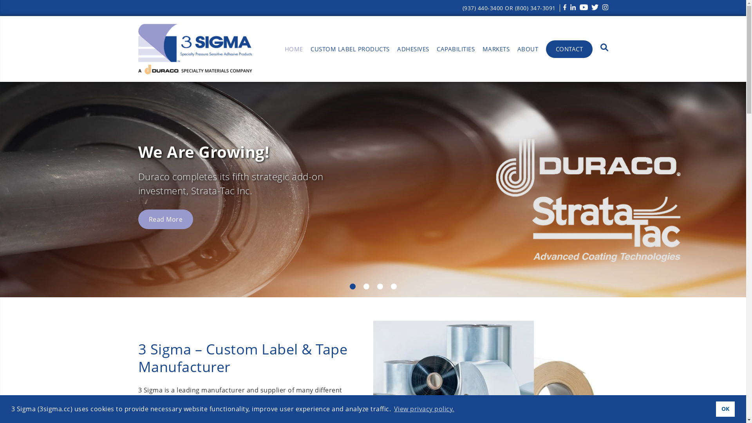  What do you see at coordinates (294, 51) in the screenshot?
I see `HOME` at bounding box center [294, 51].